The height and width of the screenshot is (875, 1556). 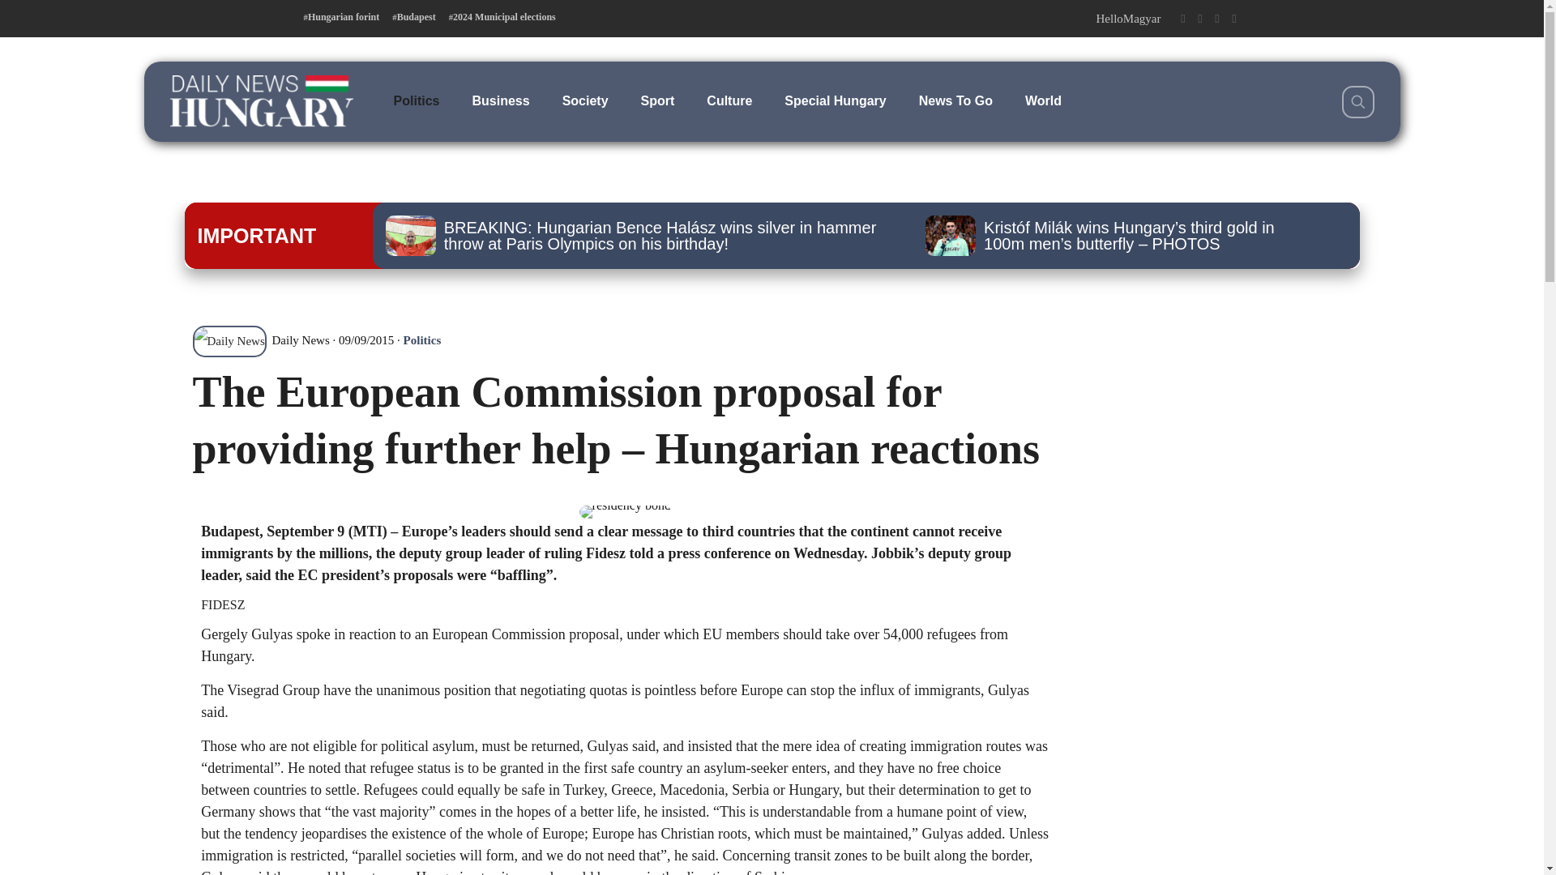 What do you see at coordinates (585, 100) in the screenshot?
I see `Society` at bounding box center [585, 100].